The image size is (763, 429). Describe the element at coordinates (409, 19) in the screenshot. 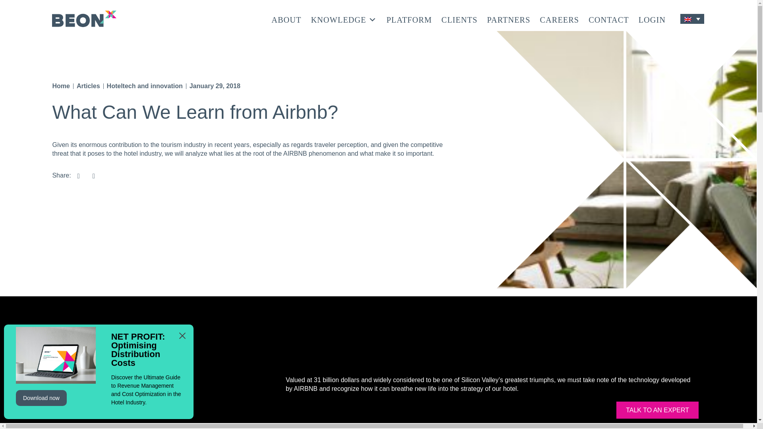

I see `PLATFORM` at that location.